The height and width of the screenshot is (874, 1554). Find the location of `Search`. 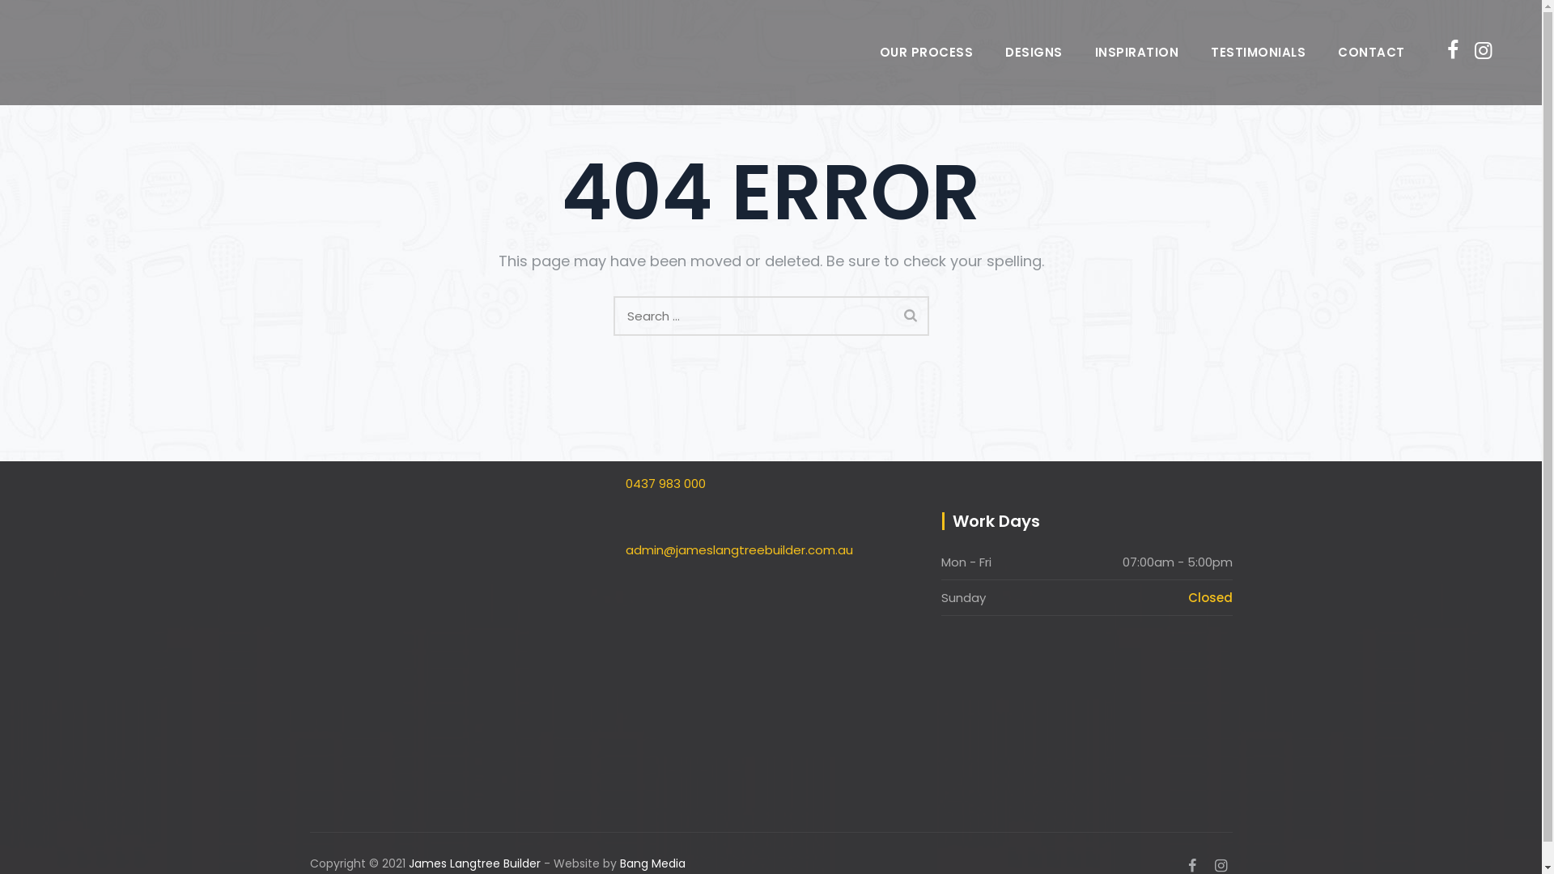

Search is located at coordinates (911, 315).